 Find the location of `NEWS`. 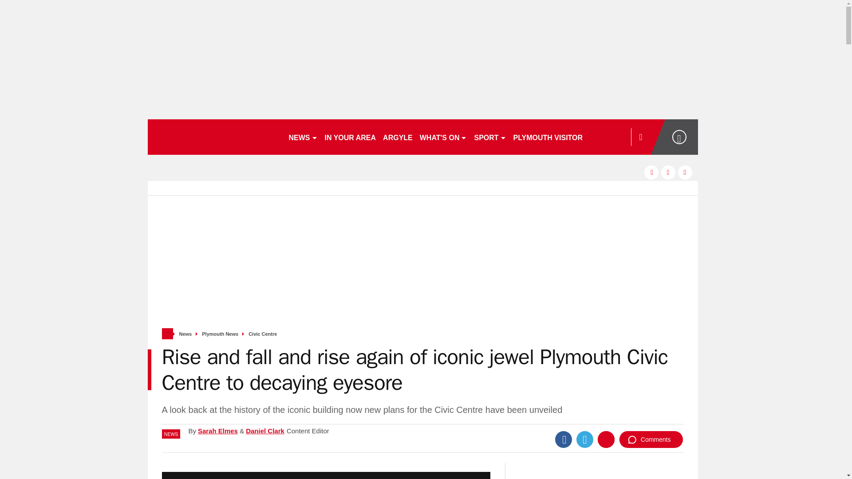

NEWS is located at coordinates (303, 137).